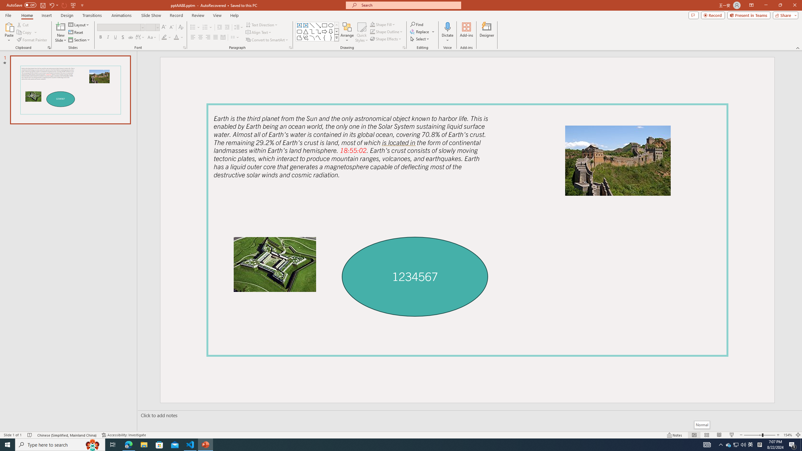 The width and height of the screenshot is (802, 451). I want to click on Cut, so click(23, 24).